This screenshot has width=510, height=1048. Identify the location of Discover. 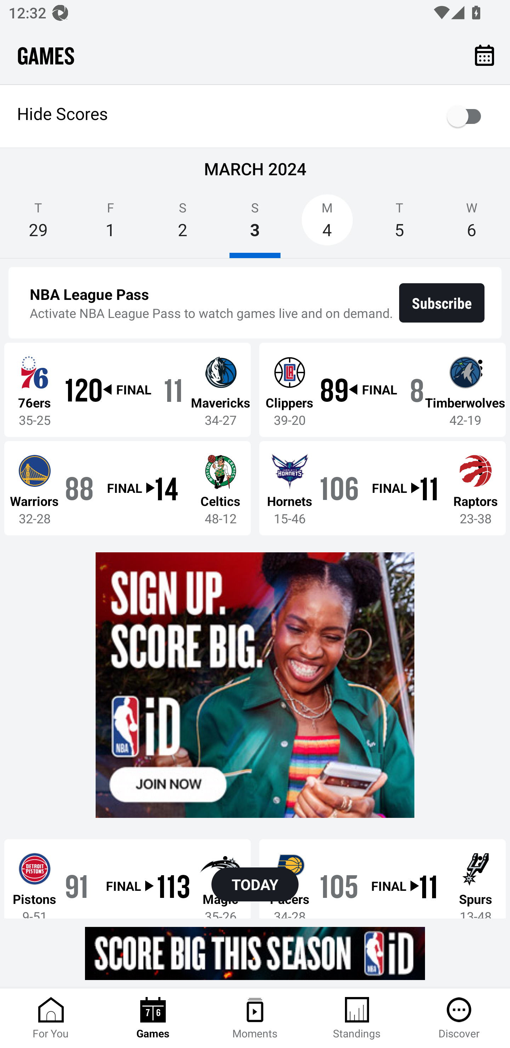
(459, 1018).